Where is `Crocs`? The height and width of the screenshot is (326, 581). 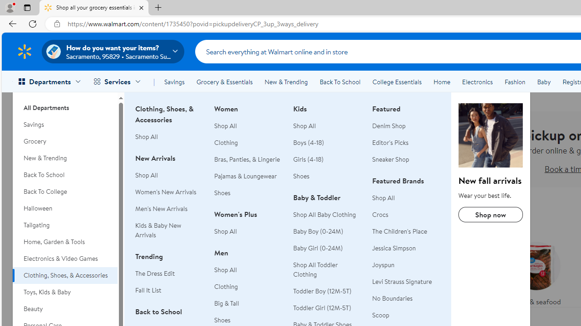
Crocs is located at coordinates (406, 215).